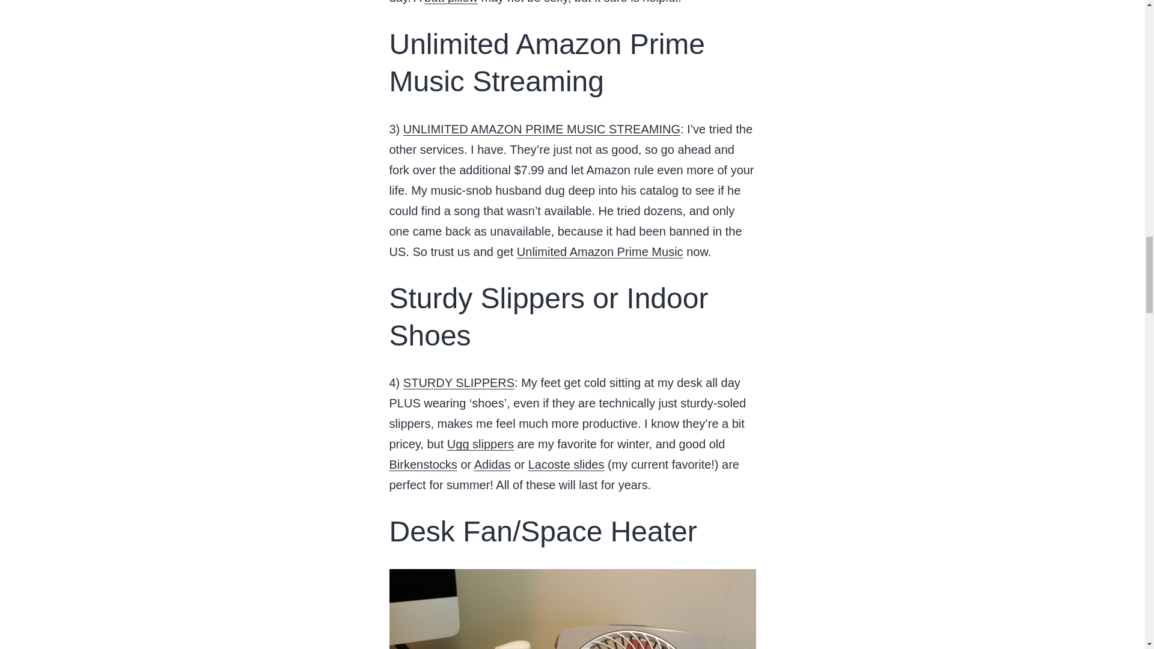  Describe the element at coordinates (451, 2) in the screenshot. I see `butt pillow` at that location.